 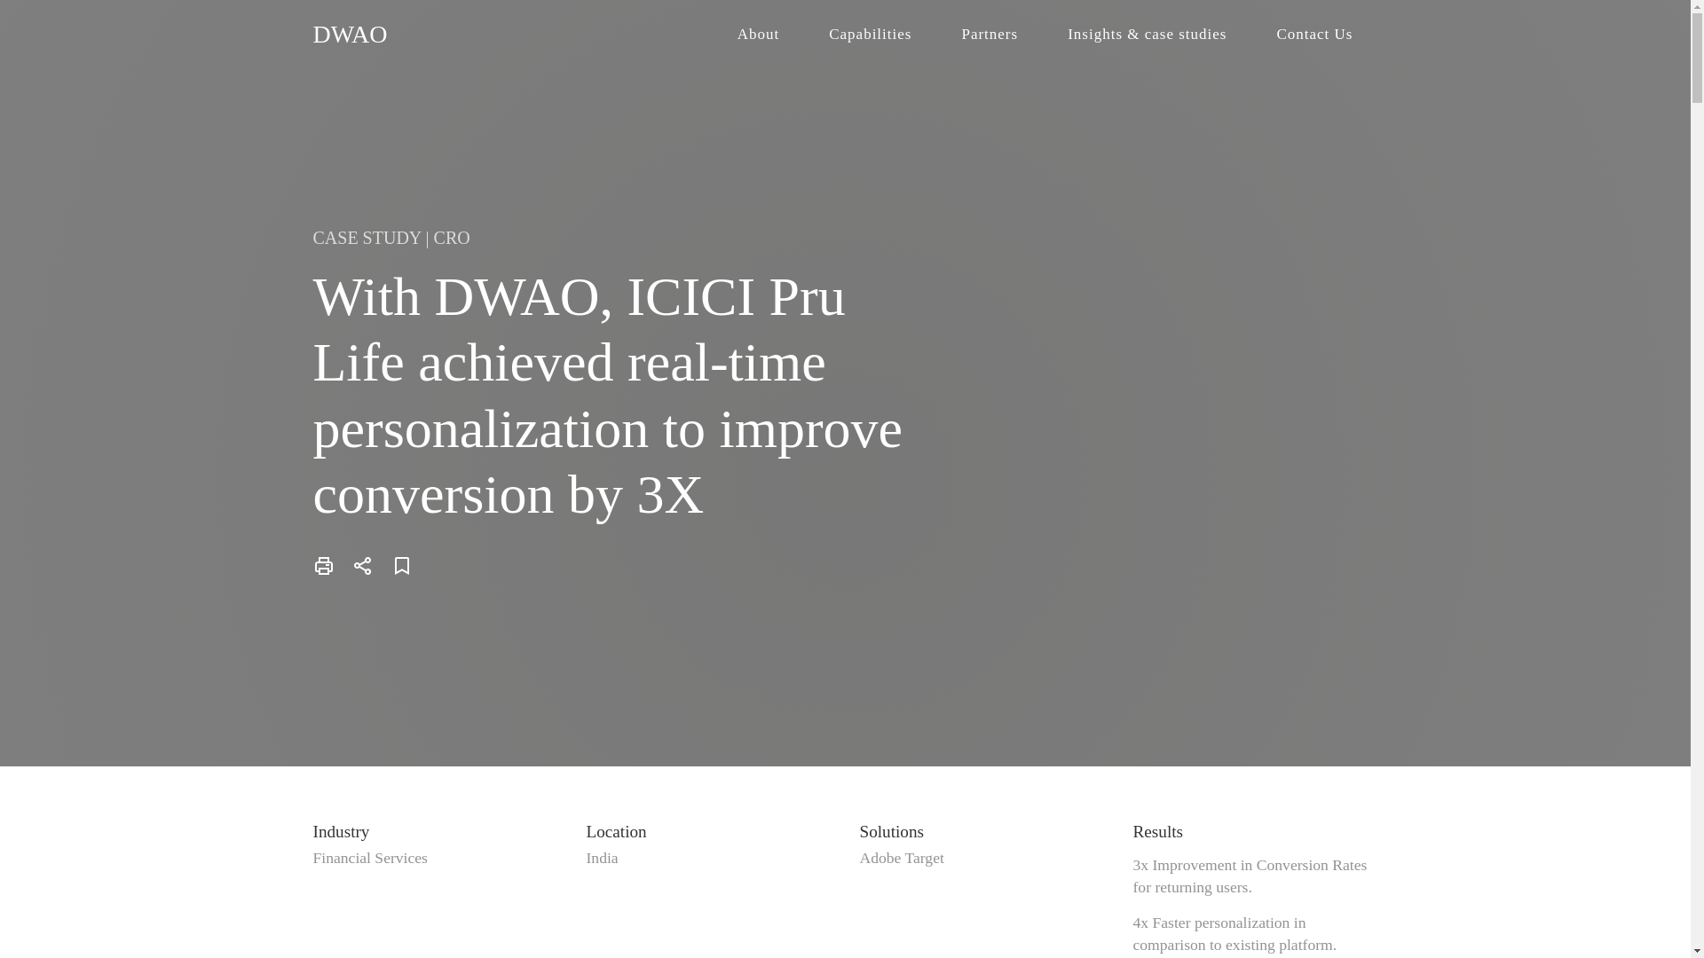 I want to click on Partners, so click(x=989, y=34).